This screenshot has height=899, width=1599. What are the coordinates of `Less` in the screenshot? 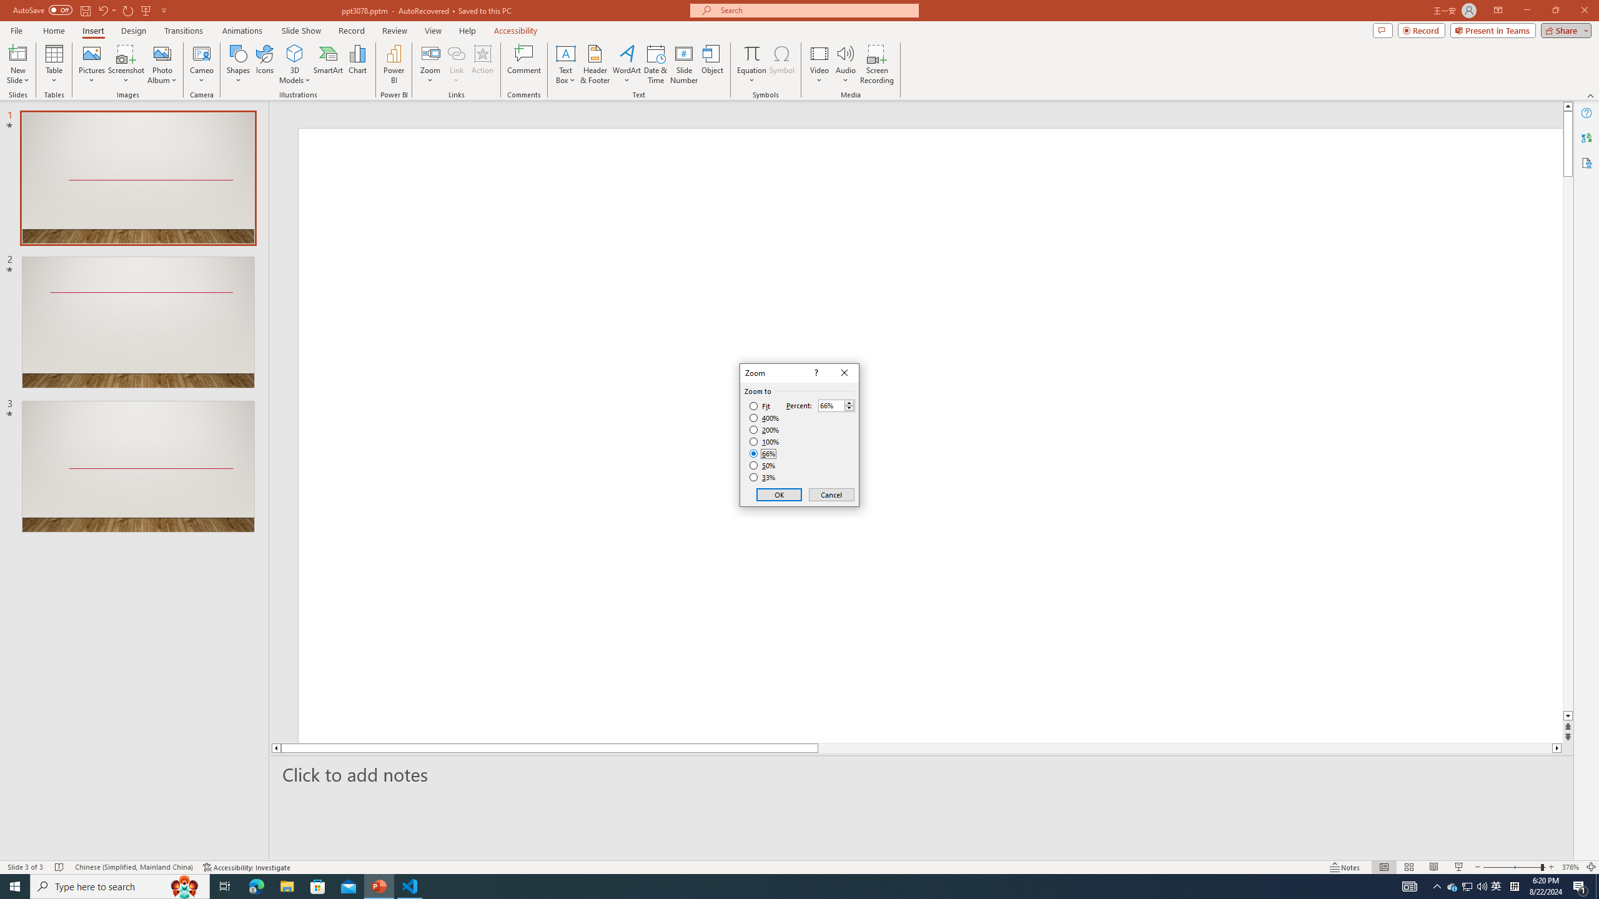 It's located at (1580, 887).